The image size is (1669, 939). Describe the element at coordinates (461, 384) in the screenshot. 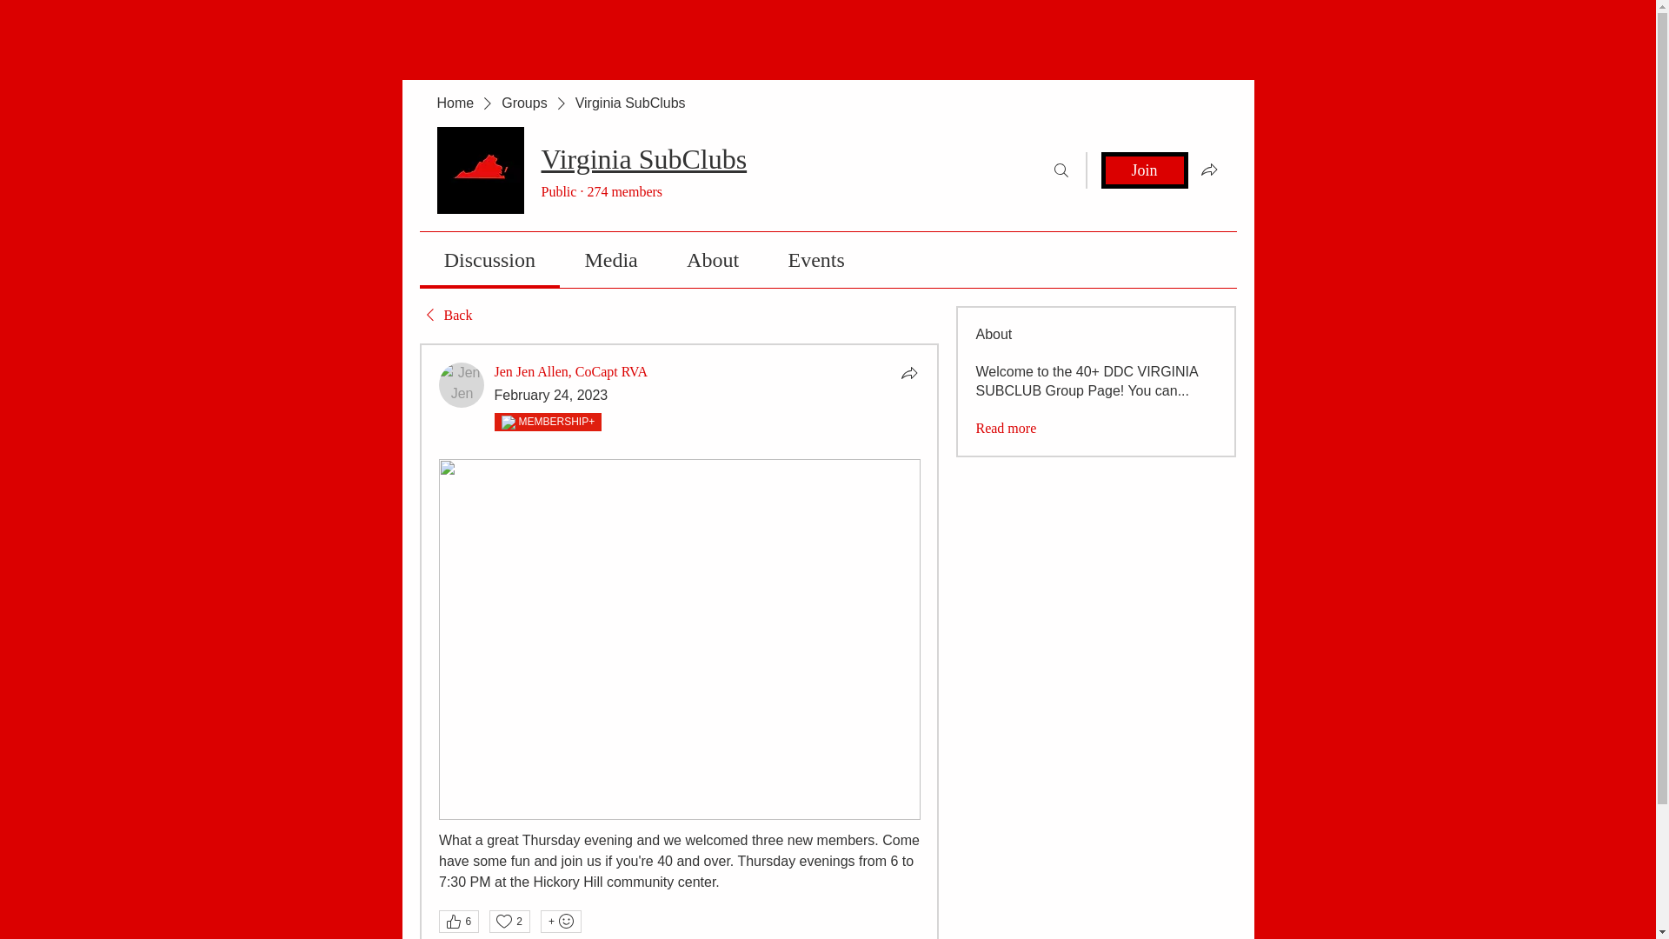

I see `Jen Jen Allen, CoCapt RVA ` at that location.